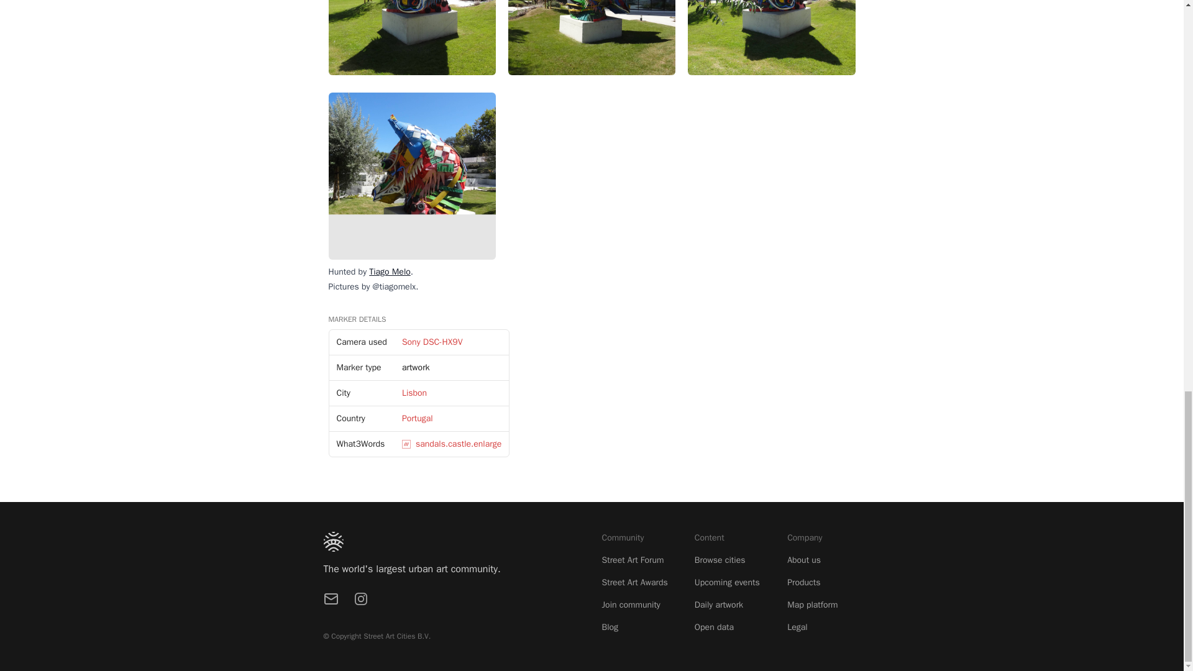 The height and width of the screenshot is (671, 1193). I want to click on Browse cities, so click(720, 560).